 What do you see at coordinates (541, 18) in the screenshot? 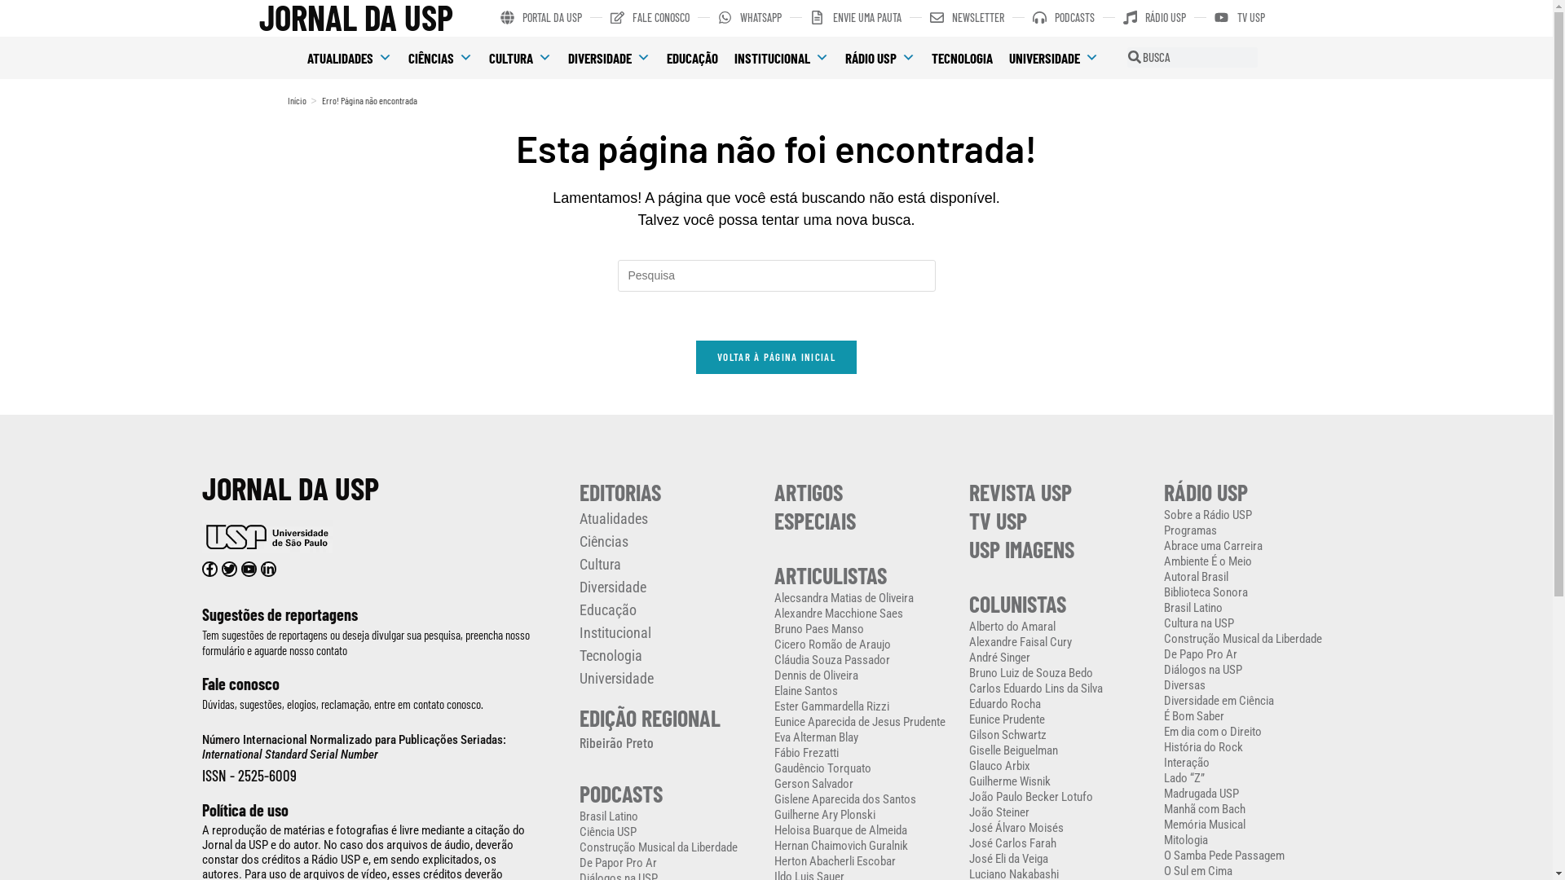
I see `PORTAL DA USP` at bounding box center [541, 18].